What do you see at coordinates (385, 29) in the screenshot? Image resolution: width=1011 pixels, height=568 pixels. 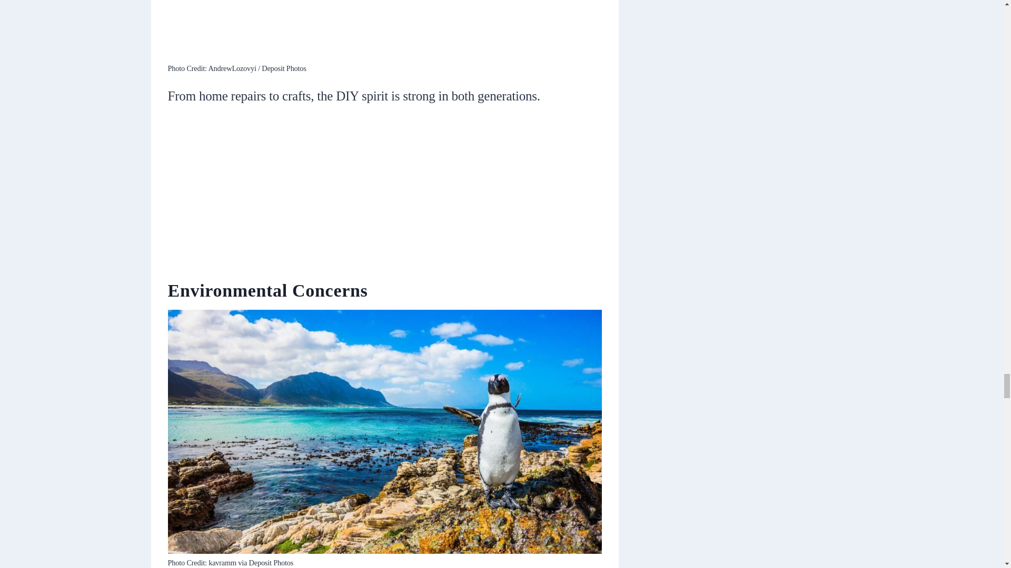 I see `18 Reasons Why Millennials Just Might Be the New Boomers 16` at bounding box center [385, 29].